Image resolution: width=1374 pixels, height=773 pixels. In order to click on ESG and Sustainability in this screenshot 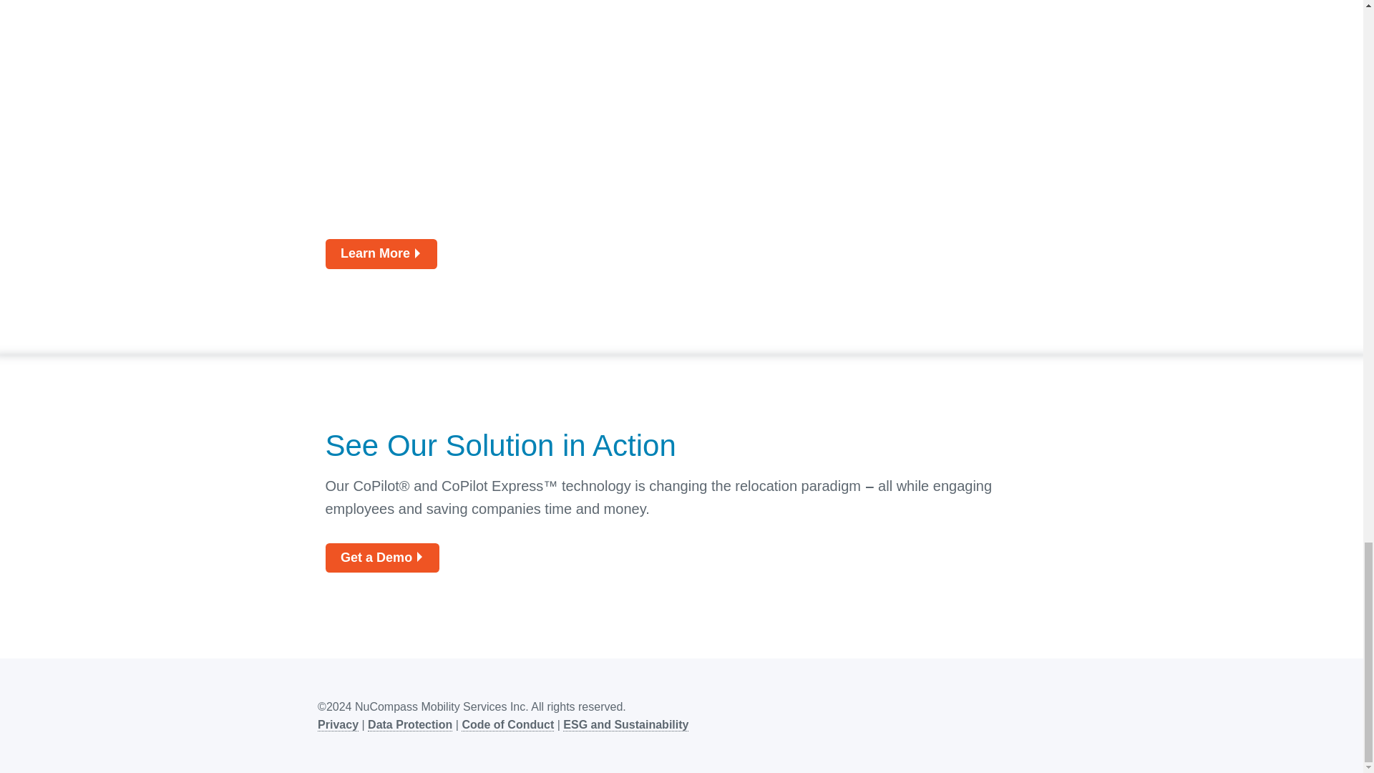, I will do `click(625, 724)`.